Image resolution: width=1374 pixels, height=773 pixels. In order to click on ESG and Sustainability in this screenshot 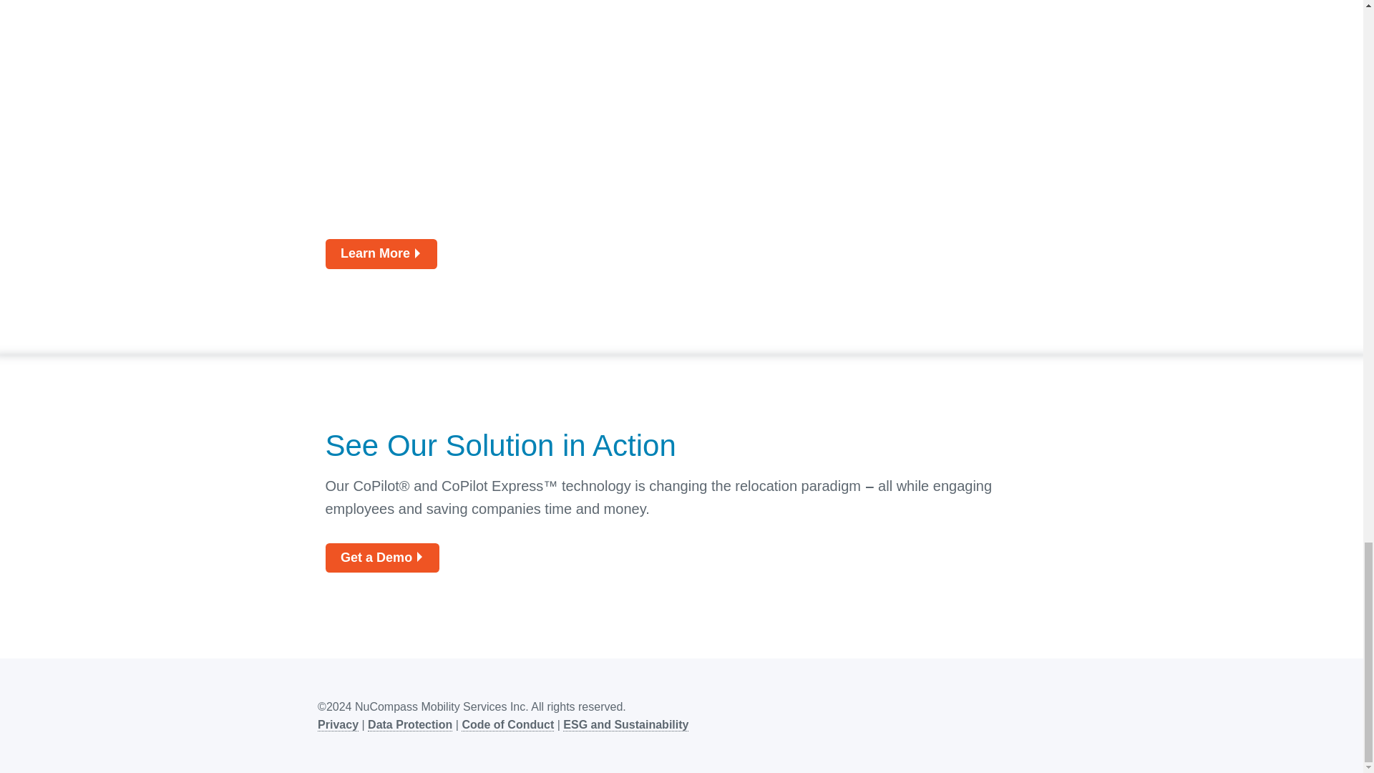, I will do `click(625, 724)`.